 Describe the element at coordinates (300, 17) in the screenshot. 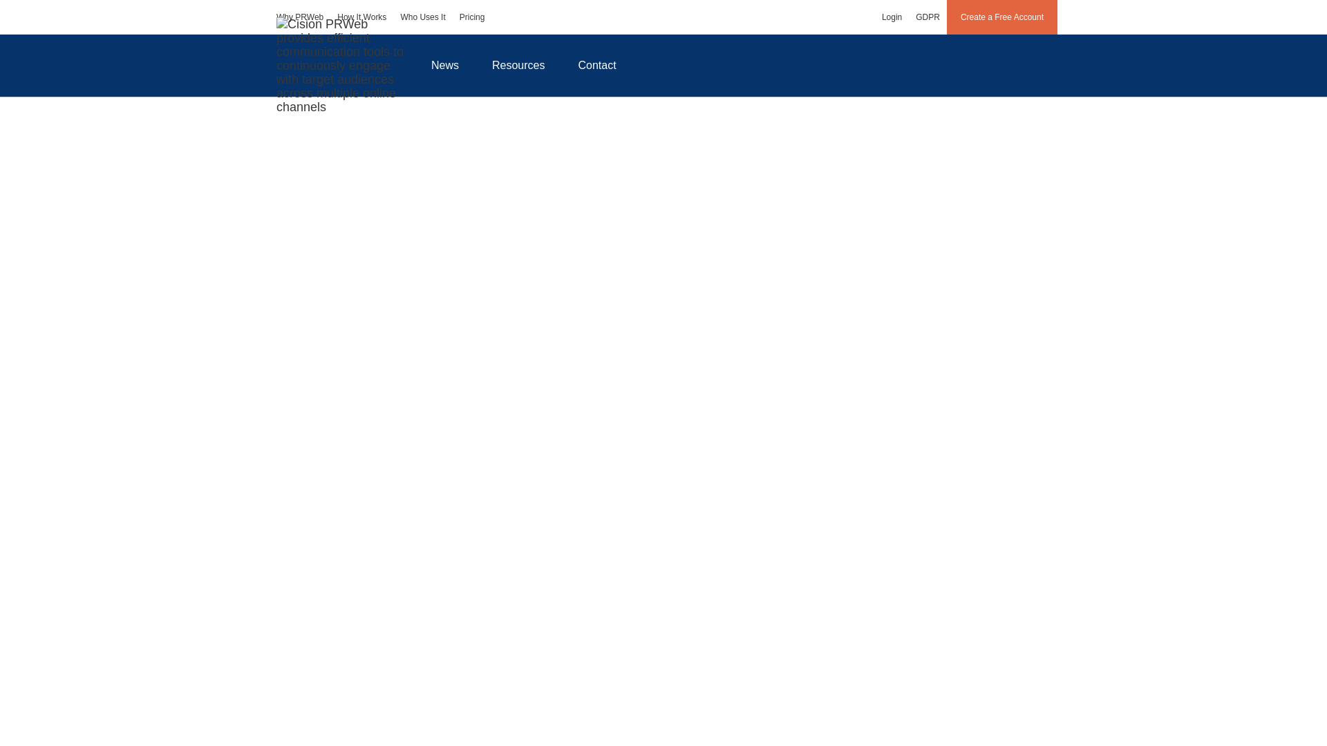

I see `Why PRWeb` at that location.